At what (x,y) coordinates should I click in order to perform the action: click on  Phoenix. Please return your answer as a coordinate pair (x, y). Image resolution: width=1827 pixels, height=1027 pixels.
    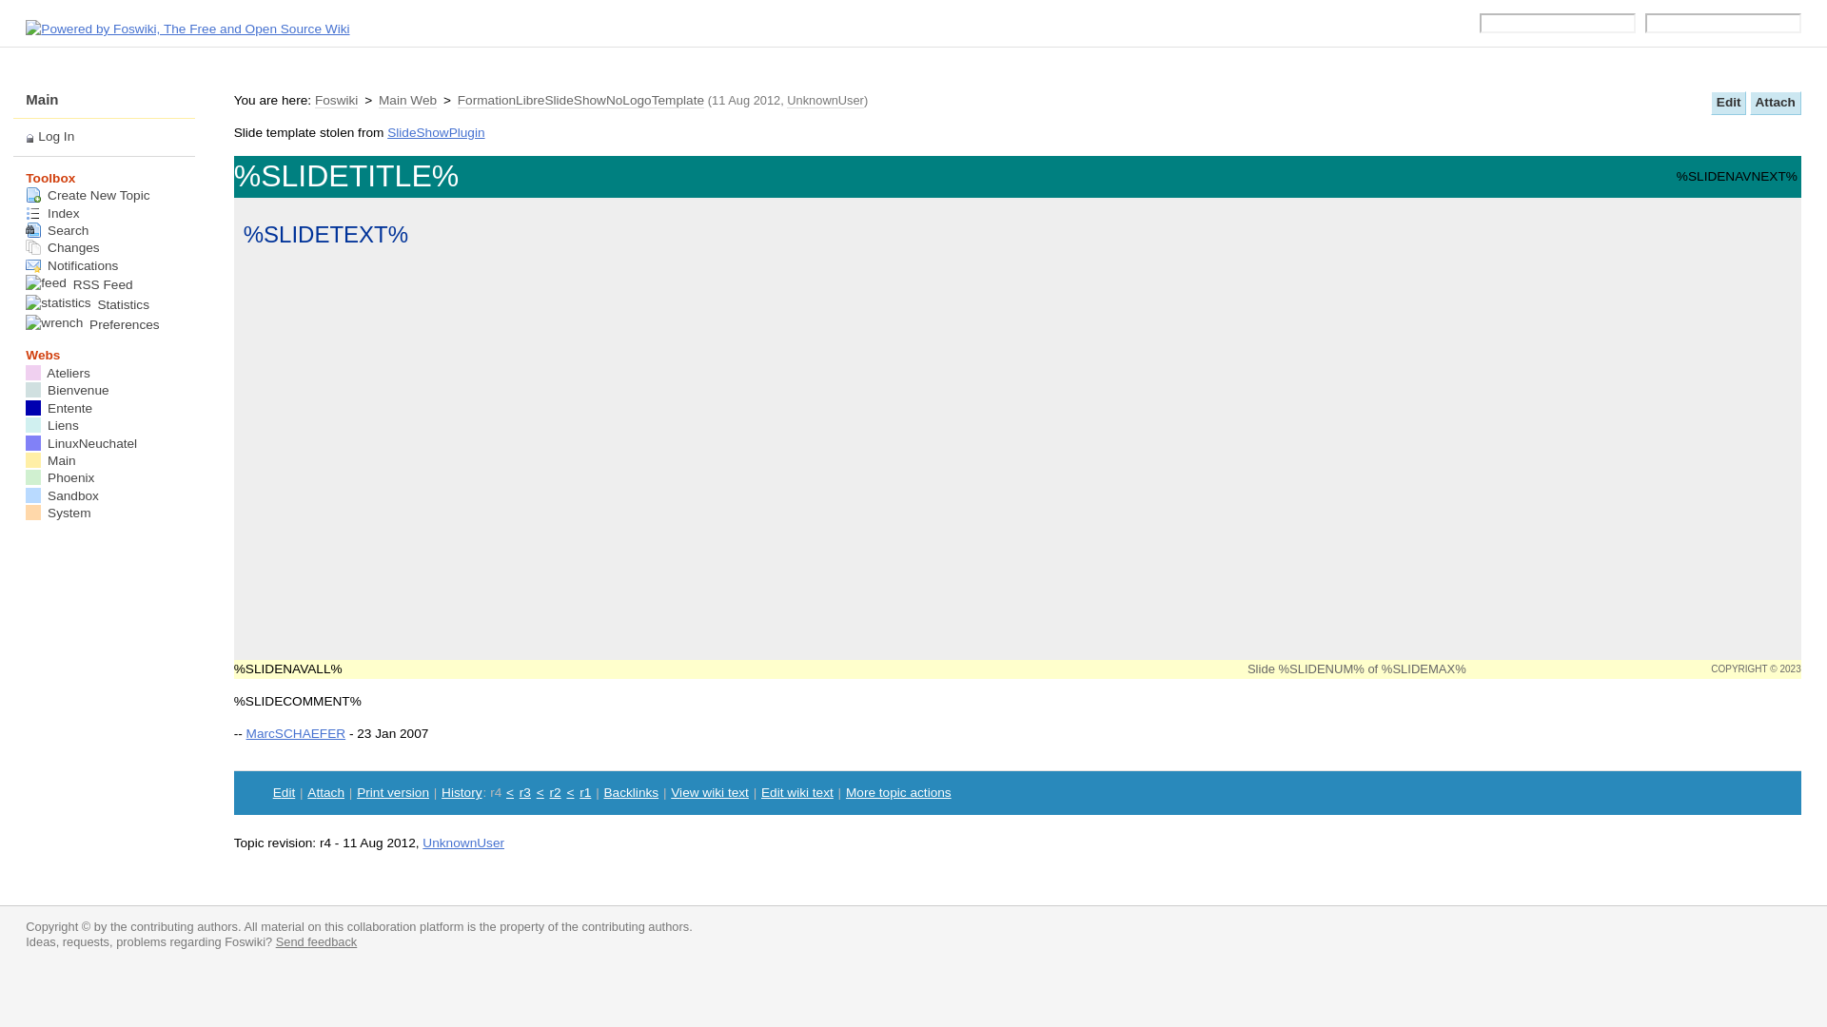
    Looking at the image, I should click on (60, 477).